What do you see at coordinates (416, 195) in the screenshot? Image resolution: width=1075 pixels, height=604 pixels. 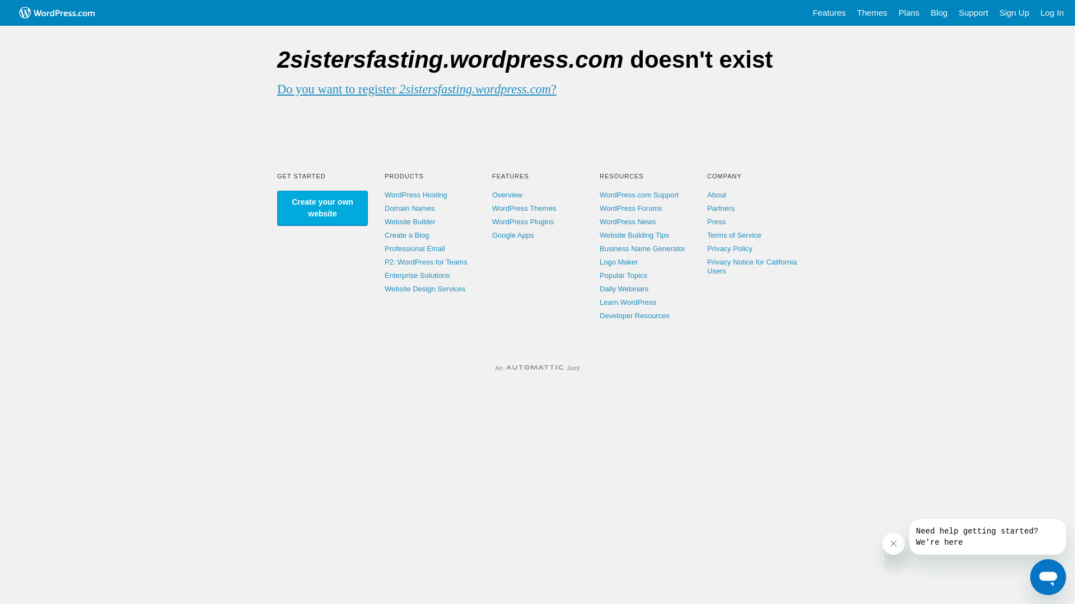 I see `WordPress Hosting` at bounding box center [416, 195].